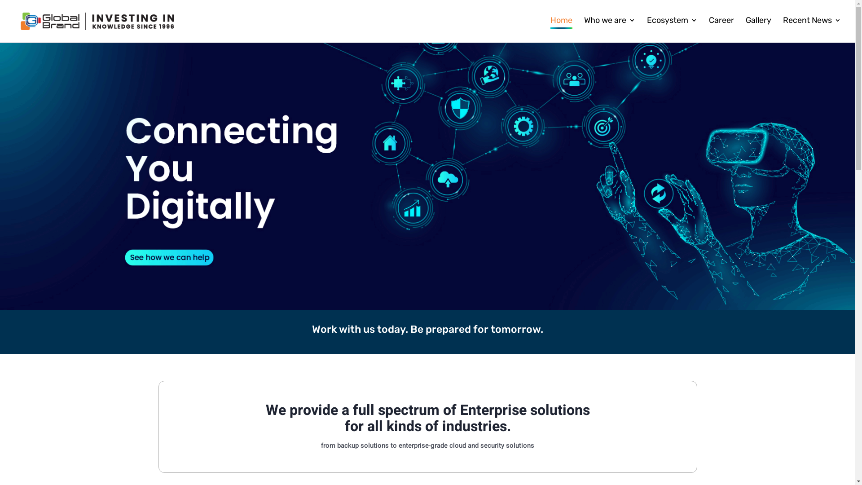 This screenshot has width=862, height=485. I want to click on Recent News, so click(812, 29).